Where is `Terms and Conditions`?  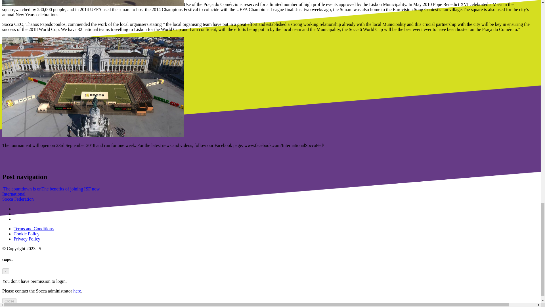 Terms and Conditions is located at coordinates (18, 196).